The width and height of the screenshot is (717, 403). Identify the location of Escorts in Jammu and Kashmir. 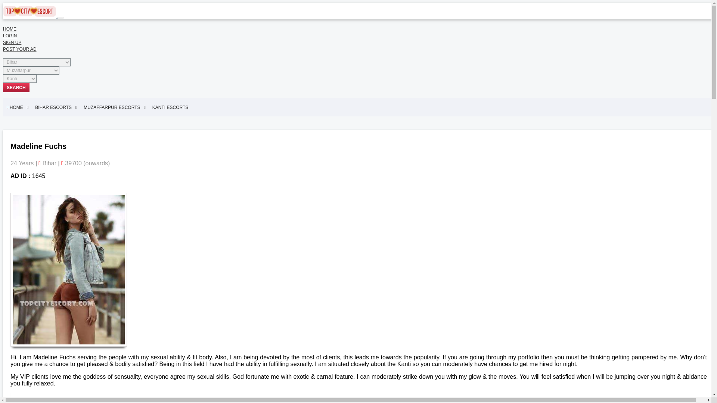
(139, 402).